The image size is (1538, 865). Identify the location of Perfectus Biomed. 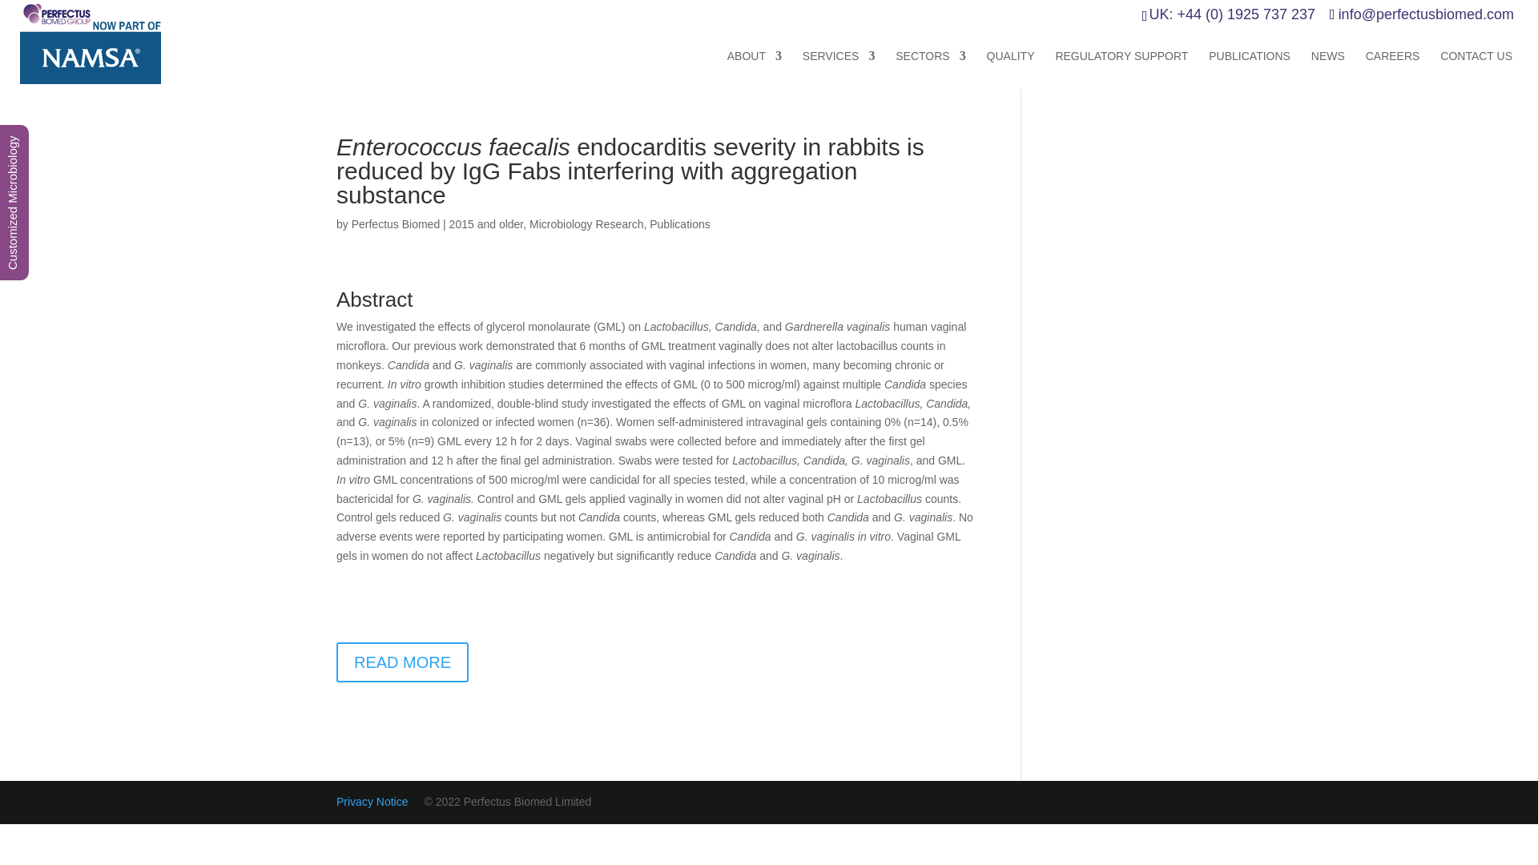
(396, 224).